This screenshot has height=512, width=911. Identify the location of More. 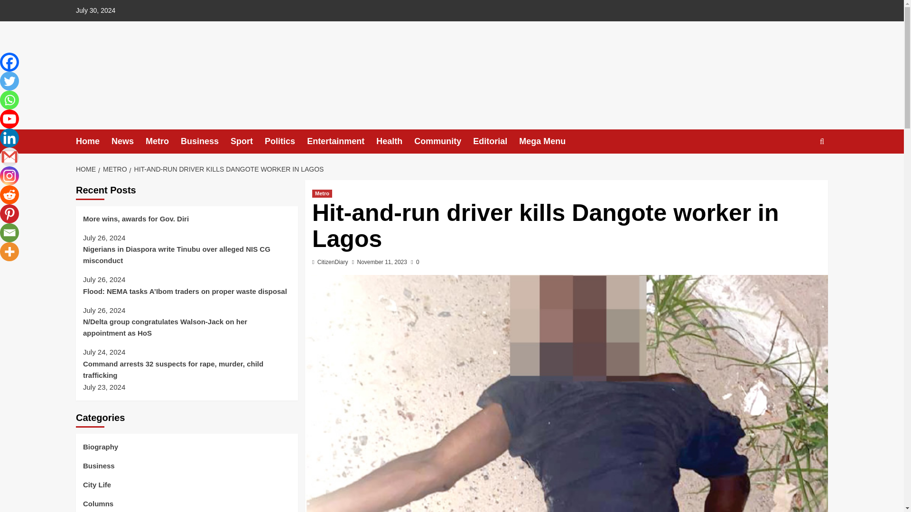
(9, 251).